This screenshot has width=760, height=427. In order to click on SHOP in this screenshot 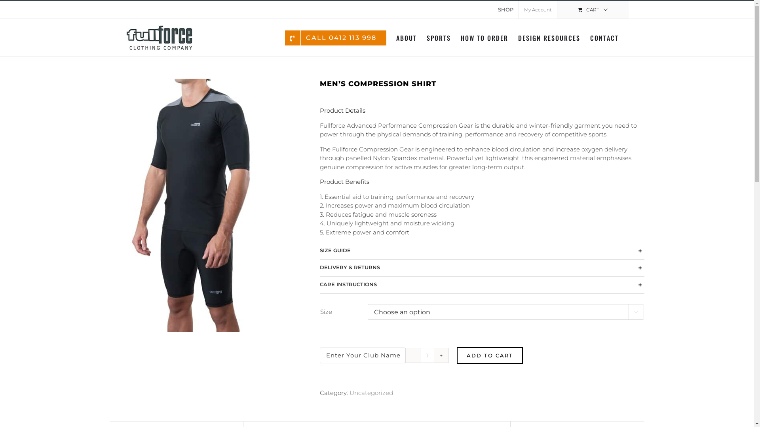, I will do `click(505, 10)`.